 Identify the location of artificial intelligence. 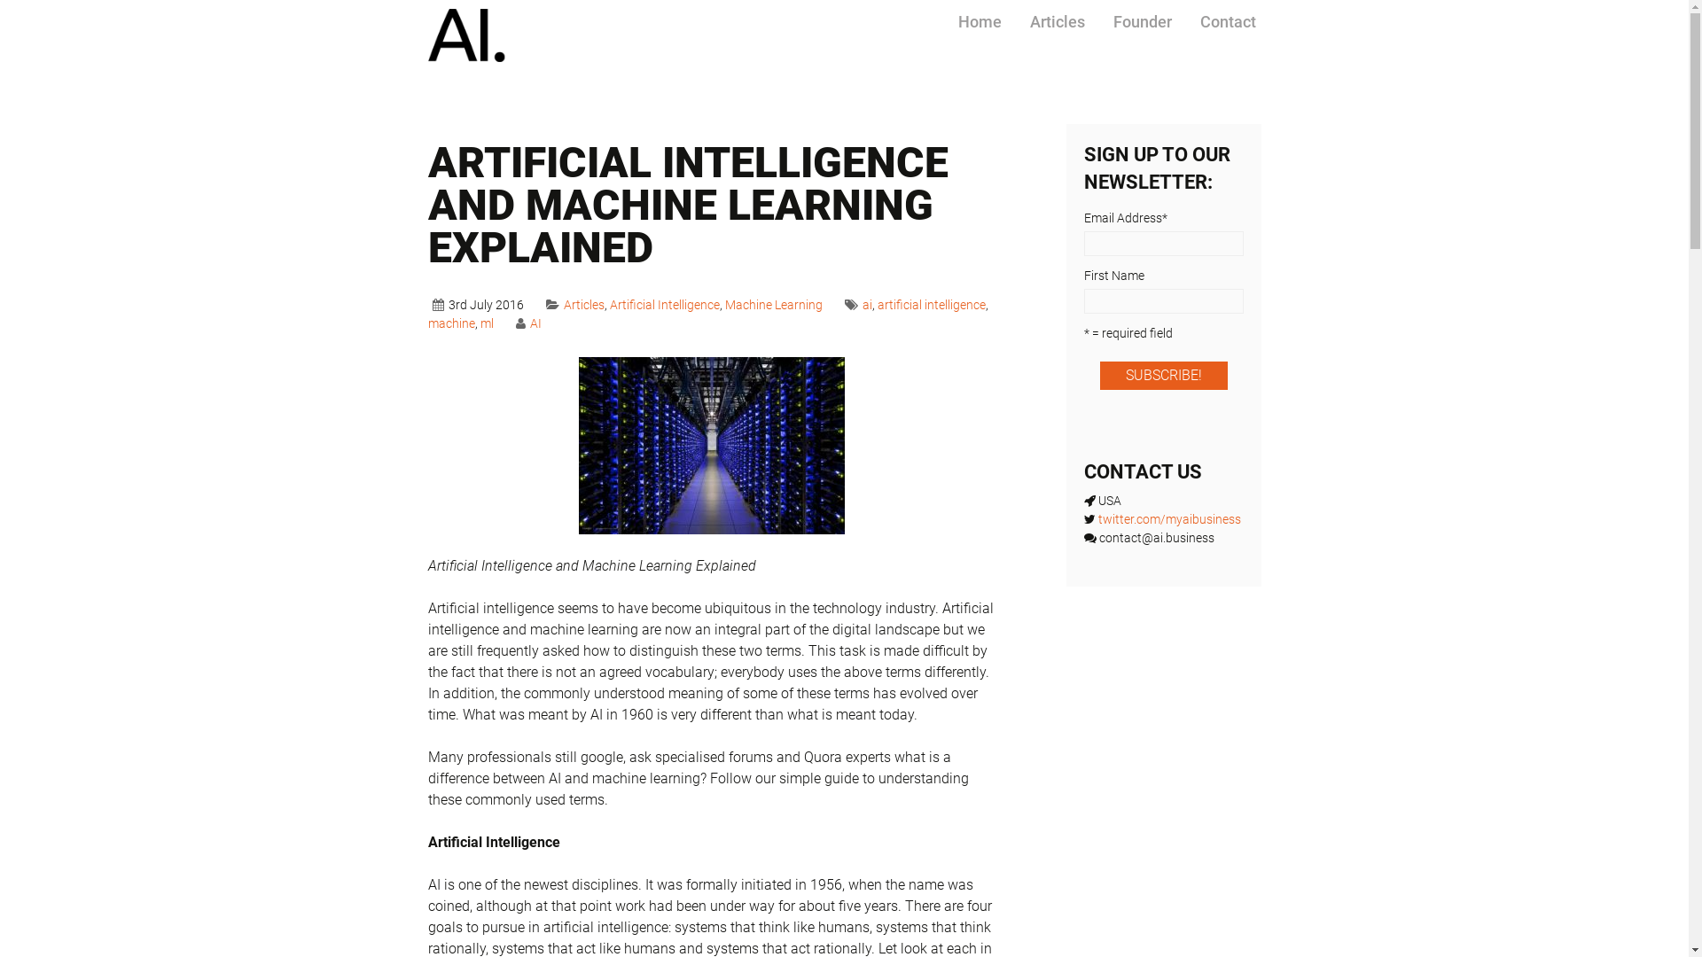
(932, 305).